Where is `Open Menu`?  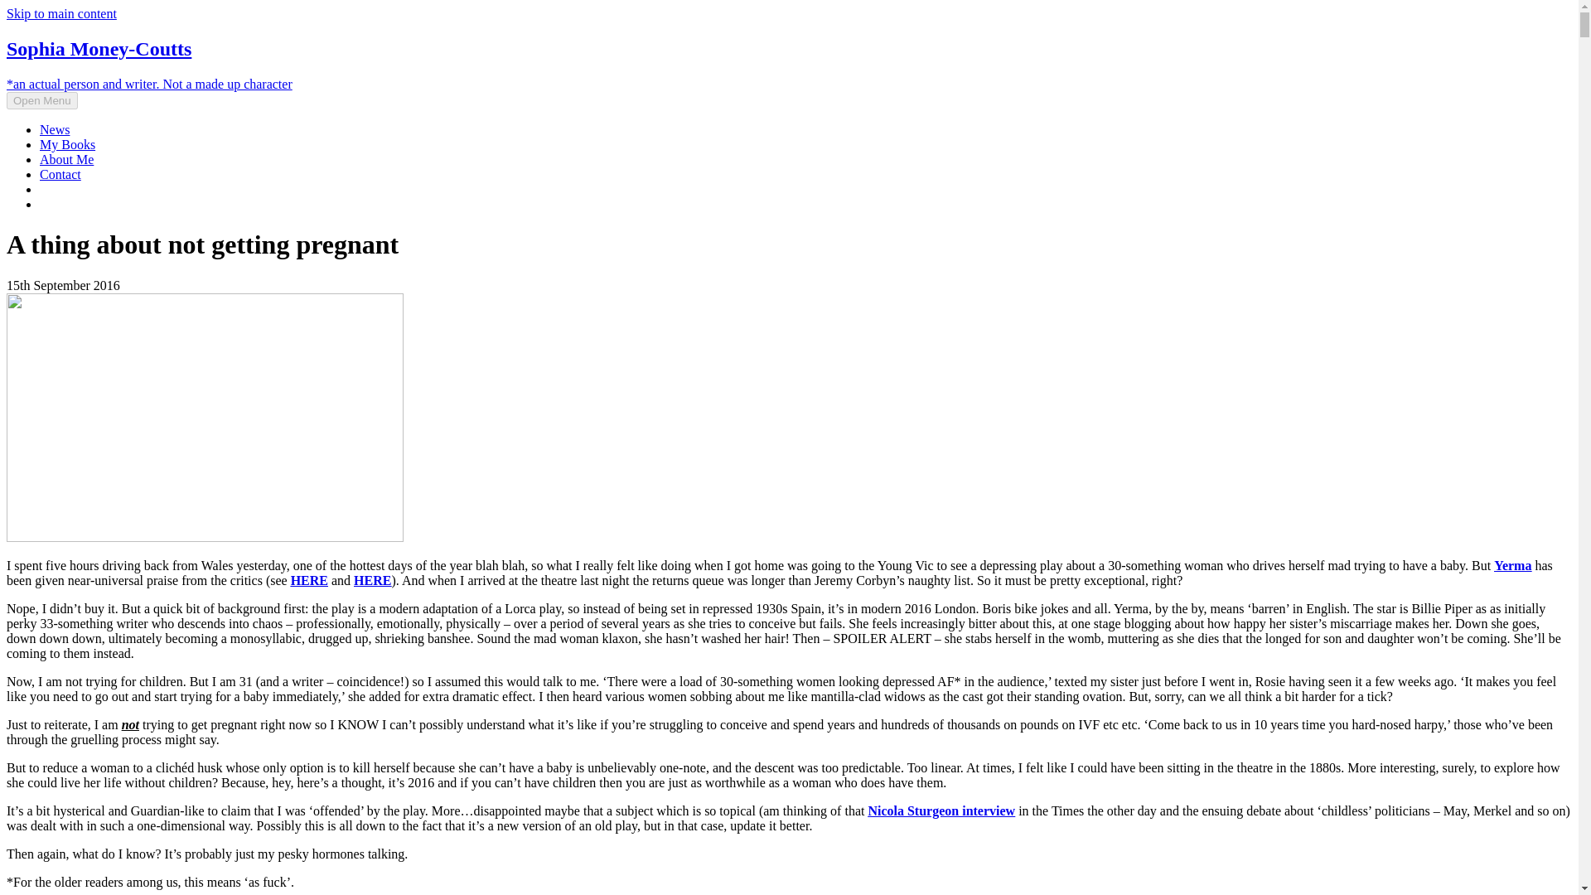 Open Menu is located at coordinates (41, 100).